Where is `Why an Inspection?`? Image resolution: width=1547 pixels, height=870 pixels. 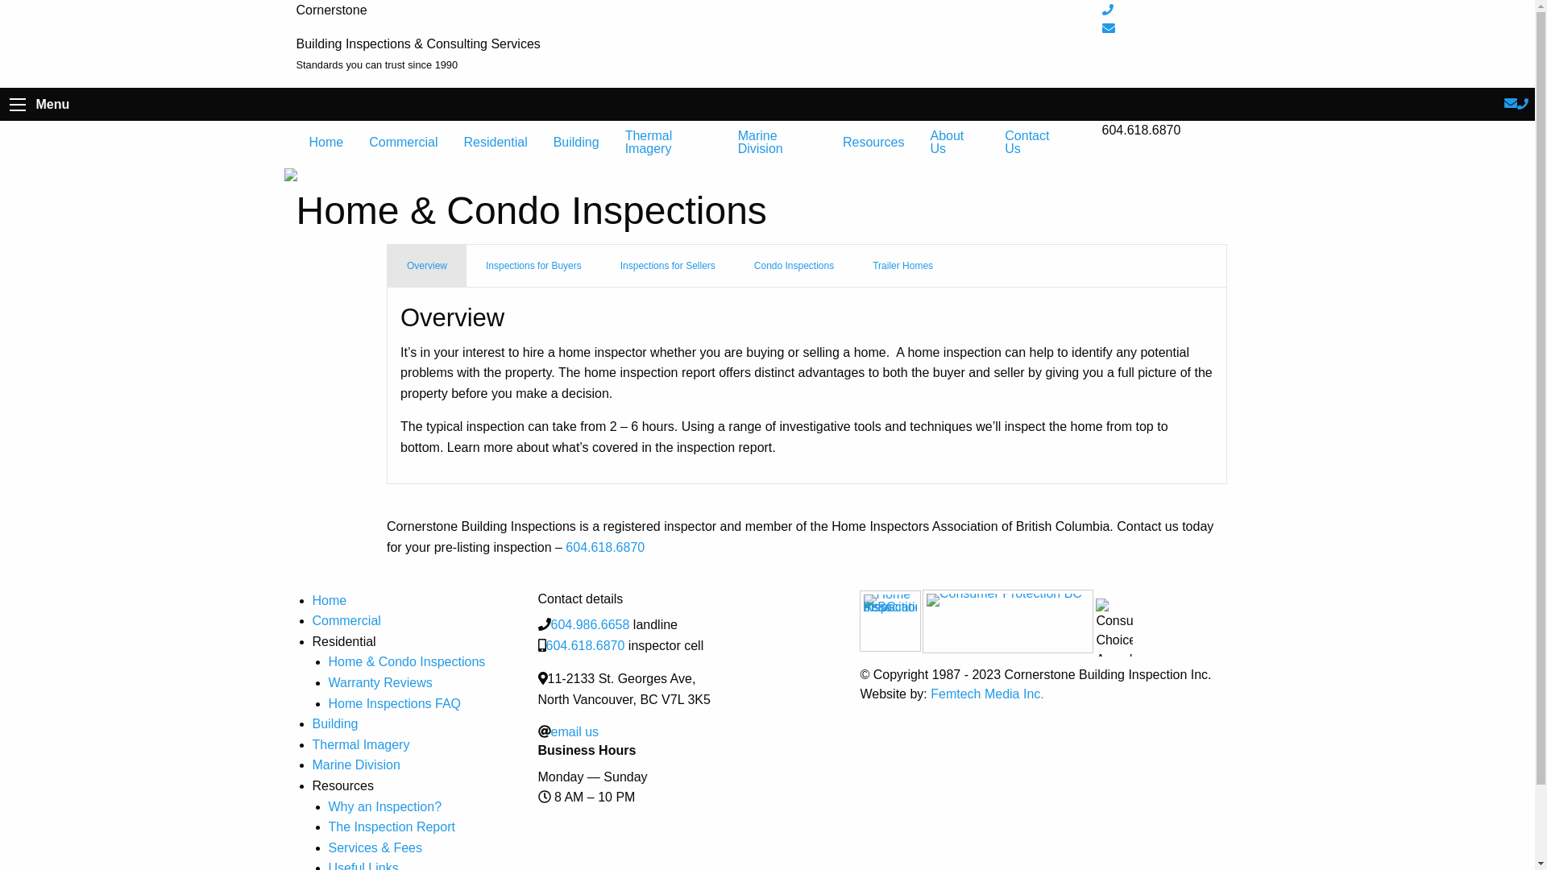
Why an Inspection? is located at coordinates (385, 807).